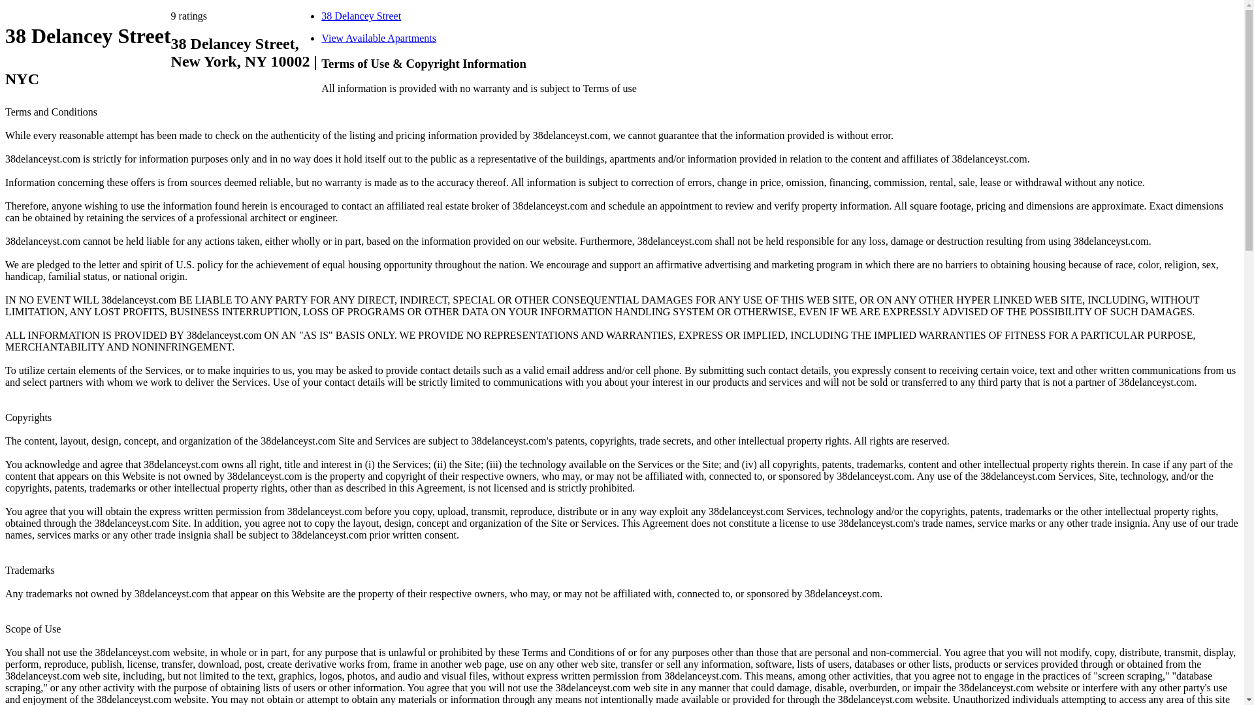 The height and width of the screenshot is (705, 1254). I want to click on 38 Delancey Street, so click(361, 16).